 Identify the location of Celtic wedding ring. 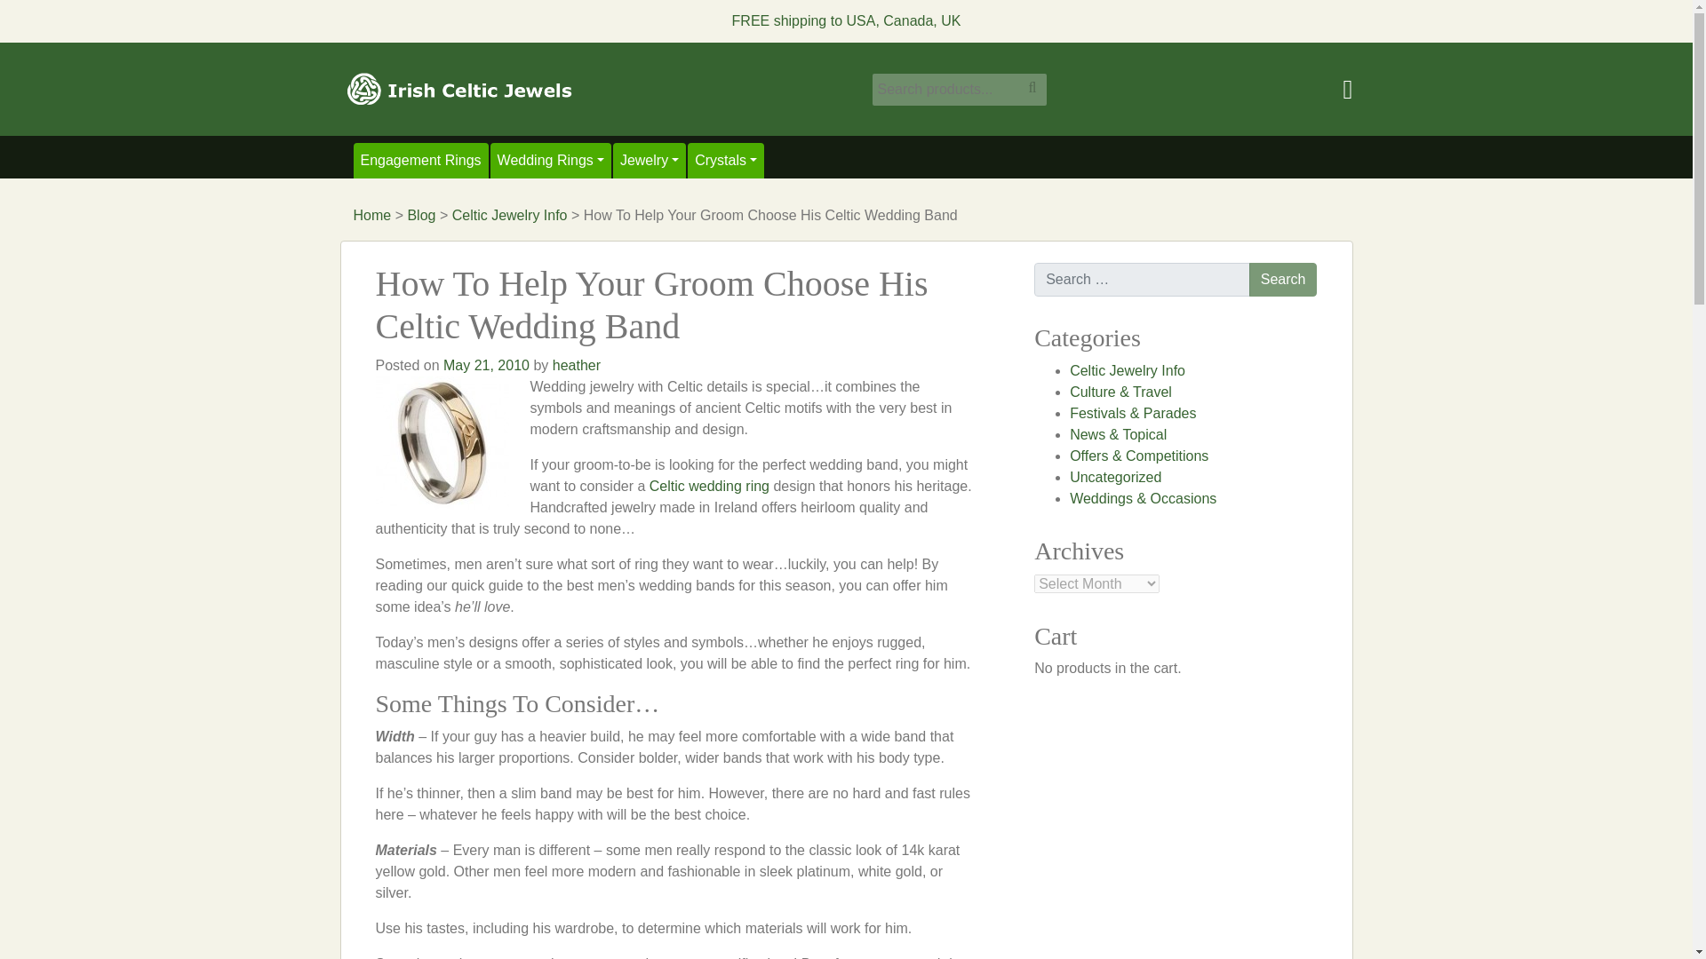
(709, 486).